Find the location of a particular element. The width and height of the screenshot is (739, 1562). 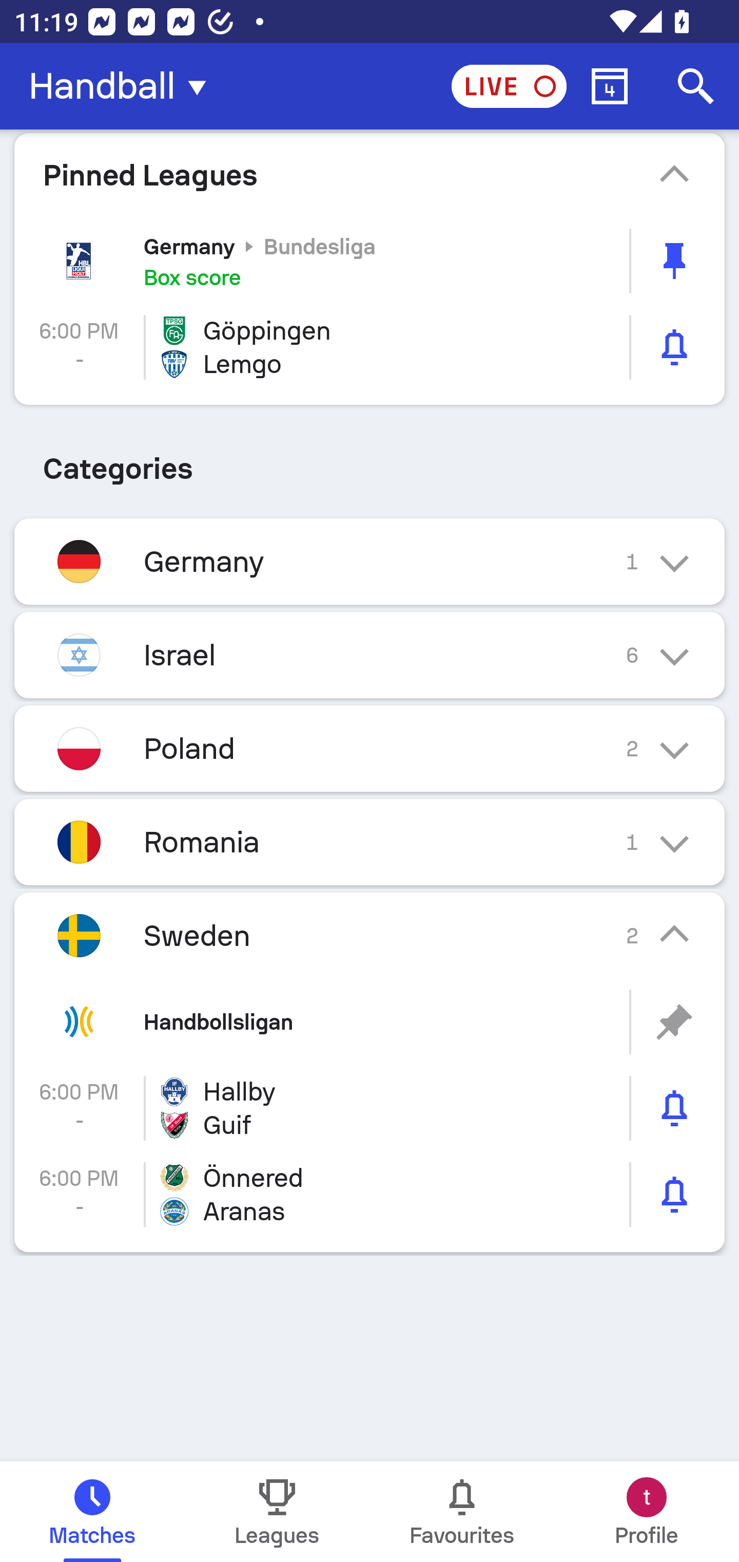

Pinned Leagues is located at coordinates (369, 175).